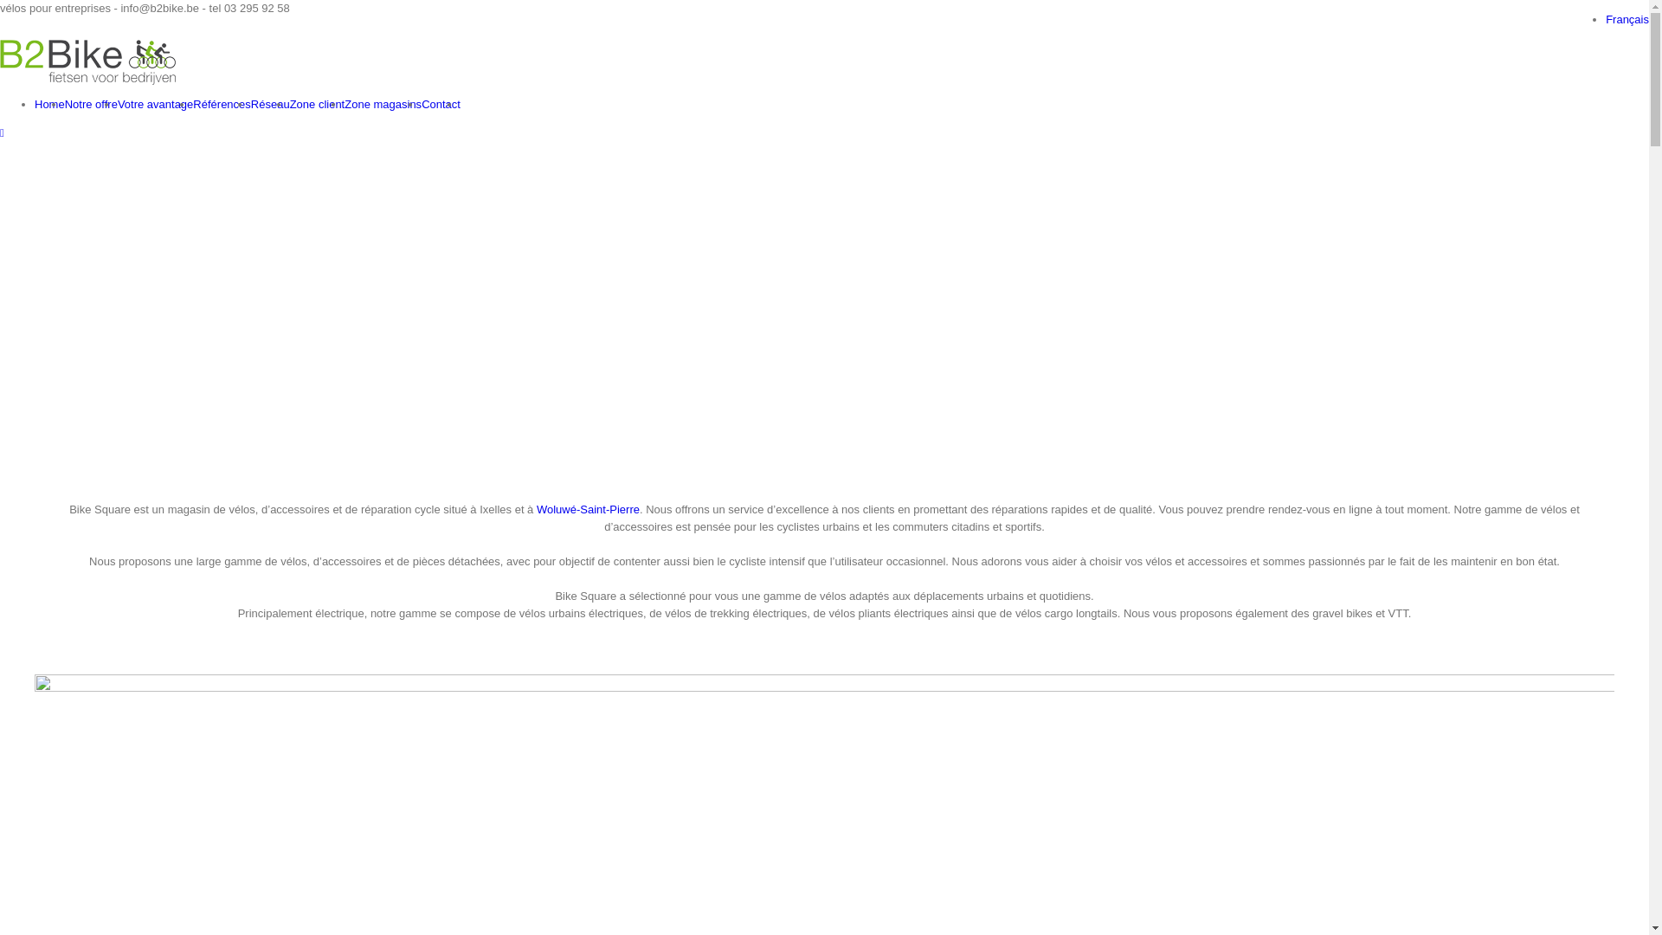 The height and width of the screenshot is (935, 1662). Describe the element at coordinates (383, 104) in the screenshot. I see `Zone magasins` at that location.